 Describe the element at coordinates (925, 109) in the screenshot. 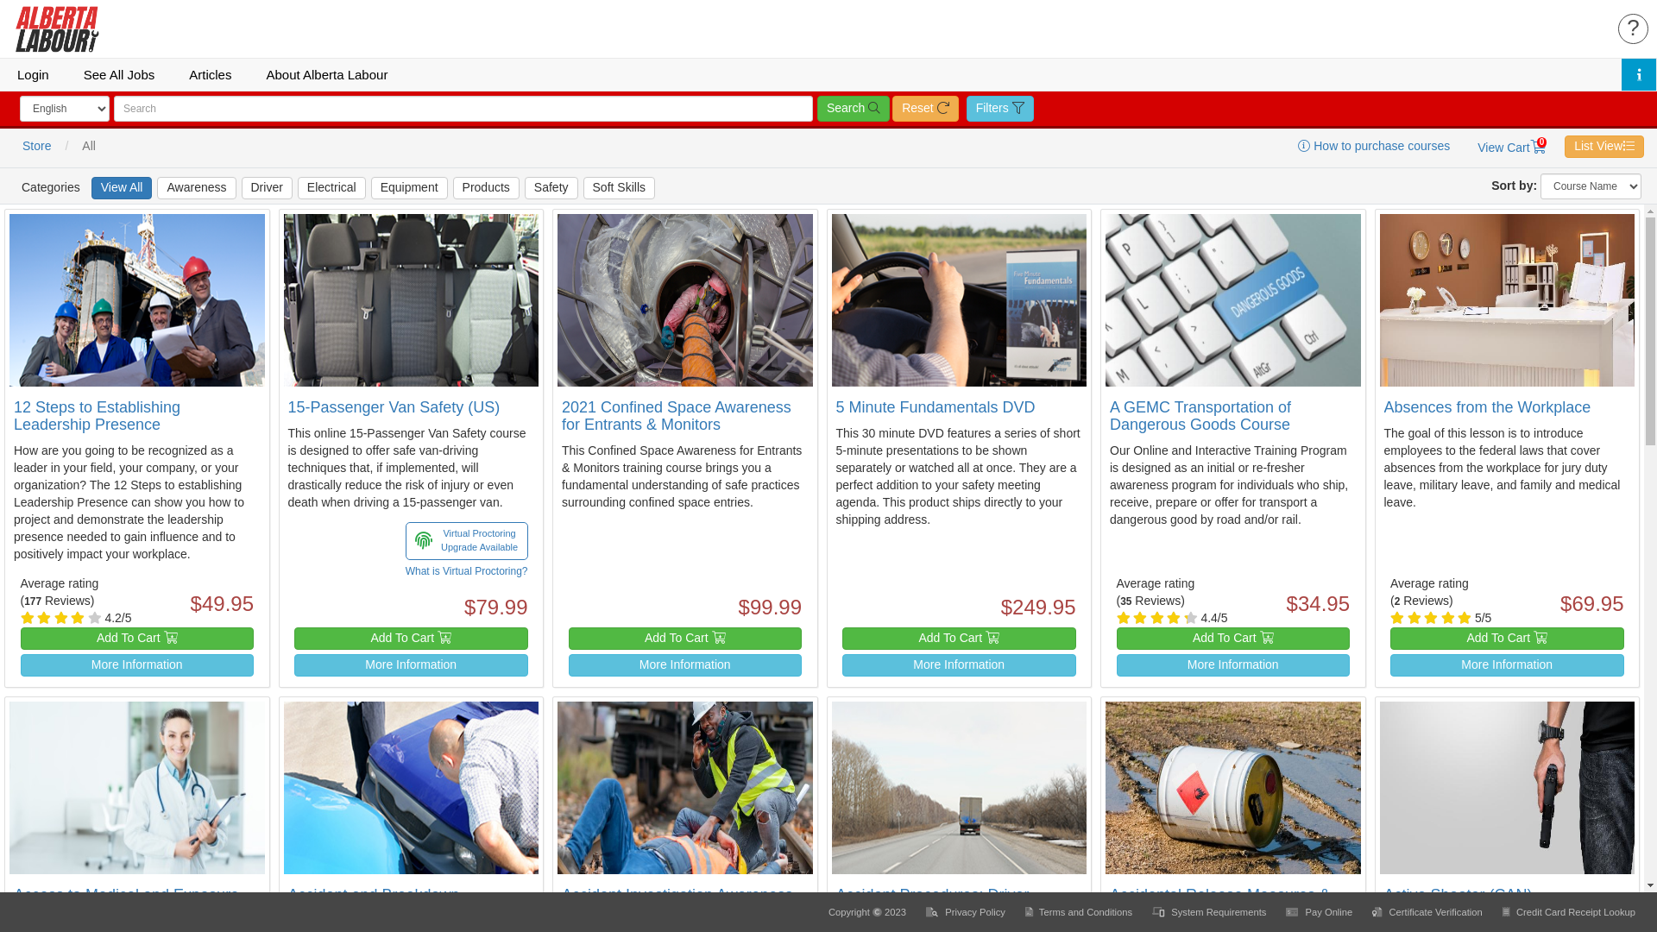

I see `Reset` at that location.